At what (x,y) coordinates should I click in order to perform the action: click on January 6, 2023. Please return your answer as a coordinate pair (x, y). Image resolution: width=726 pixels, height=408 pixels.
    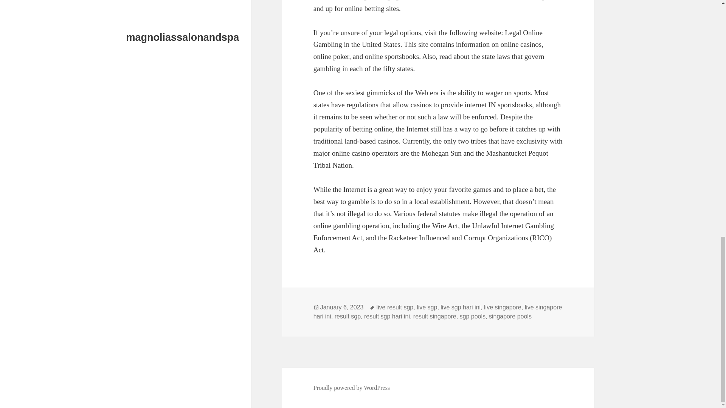
    Looking at the image, I should click on (342, 307).